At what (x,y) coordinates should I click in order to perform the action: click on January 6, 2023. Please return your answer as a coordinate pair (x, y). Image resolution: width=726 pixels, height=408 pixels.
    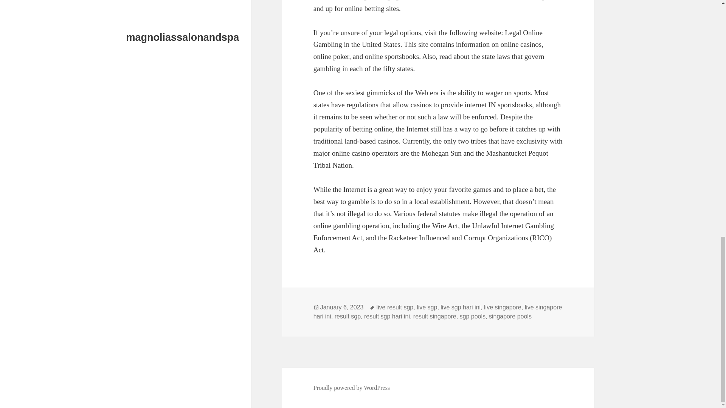
    Looking at the image, I should click on (342, 307).